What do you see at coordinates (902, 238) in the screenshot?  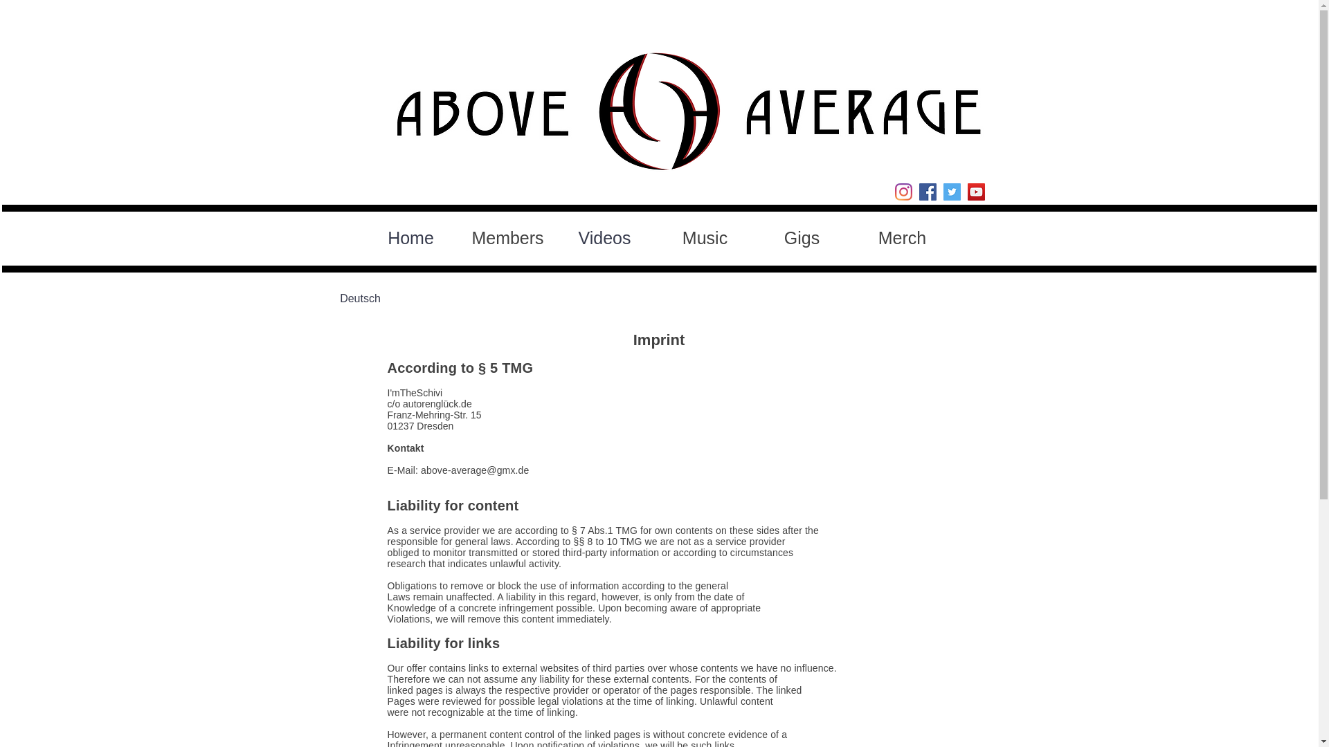 I see `Merch` at bounding box center [902, 238].